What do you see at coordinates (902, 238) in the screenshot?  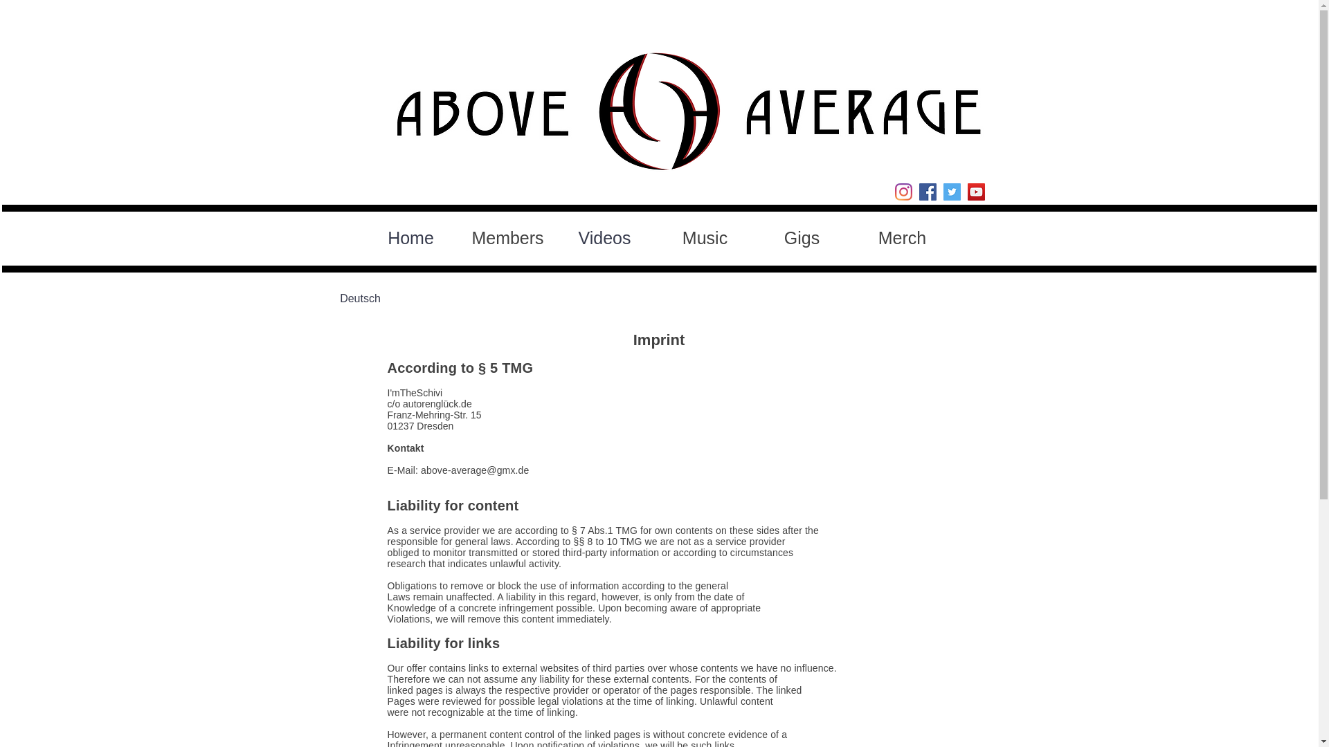 I see `Merch` at bounding box center [902, 238].